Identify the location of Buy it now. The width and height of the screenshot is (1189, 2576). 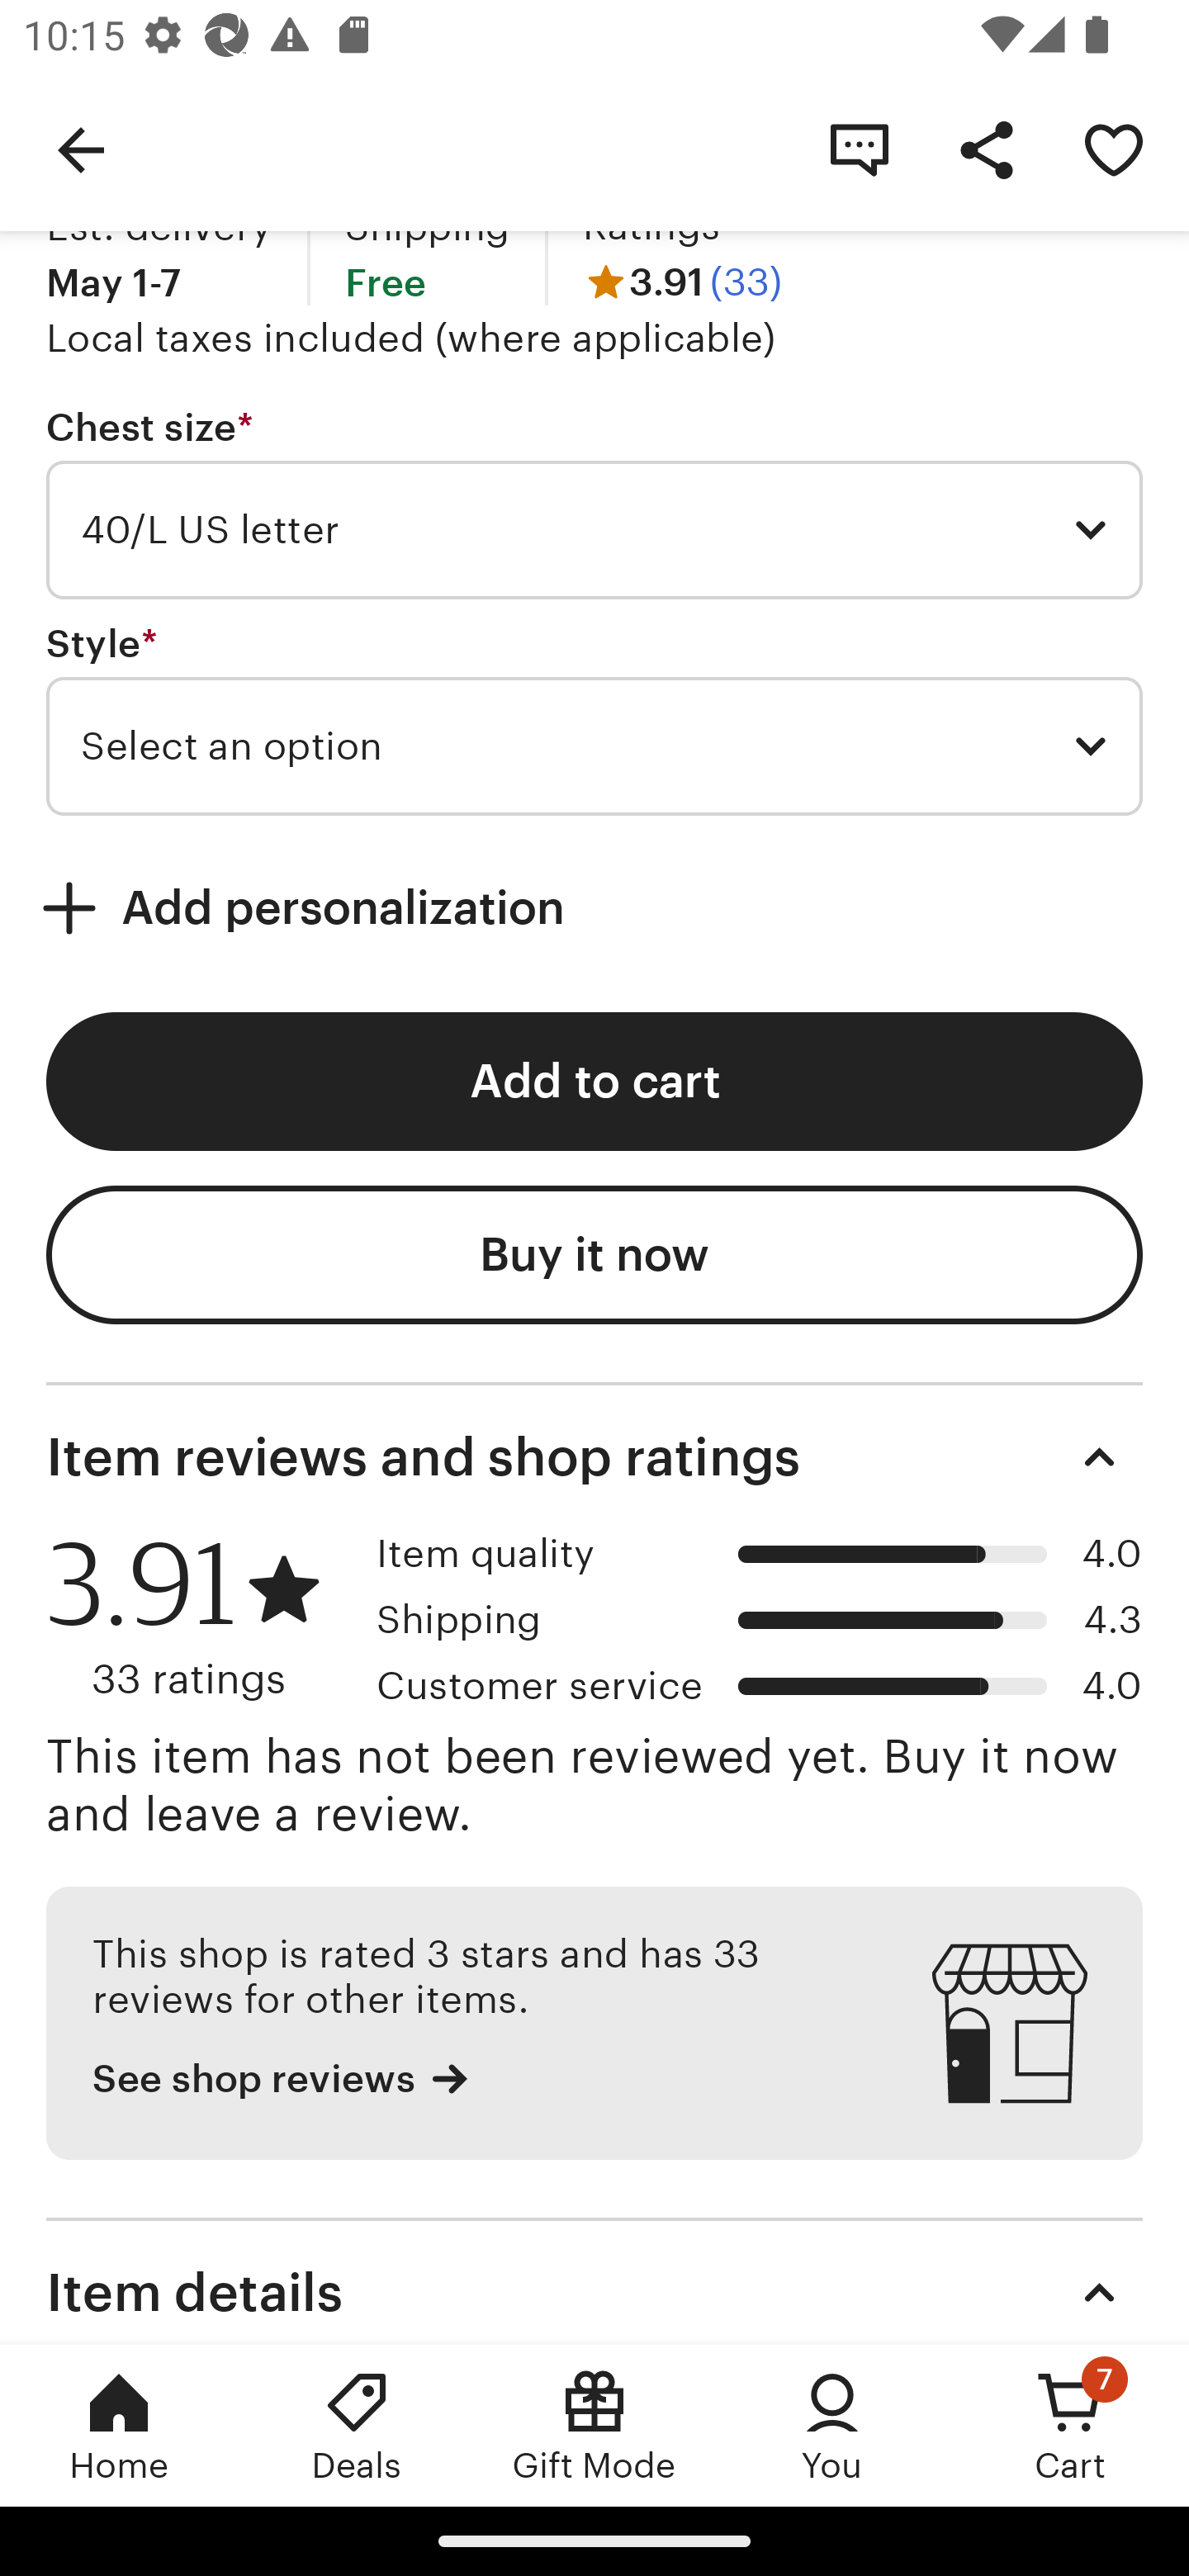
(594, 1254).